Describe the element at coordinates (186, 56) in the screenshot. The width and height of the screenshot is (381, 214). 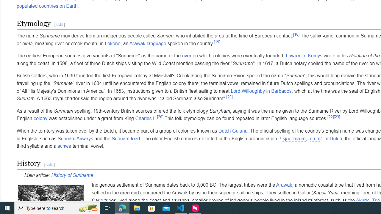
I see `river` at that location.